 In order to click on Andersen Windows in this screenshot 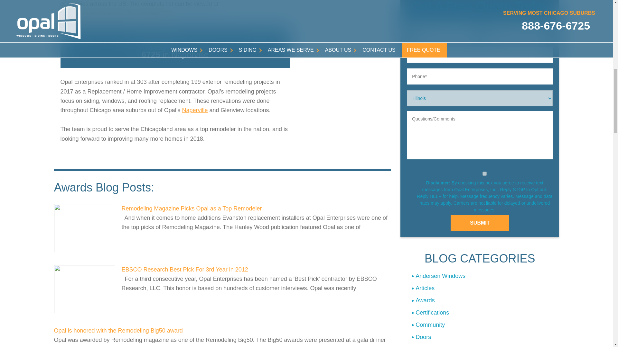, I will do `click(485, 276)`.